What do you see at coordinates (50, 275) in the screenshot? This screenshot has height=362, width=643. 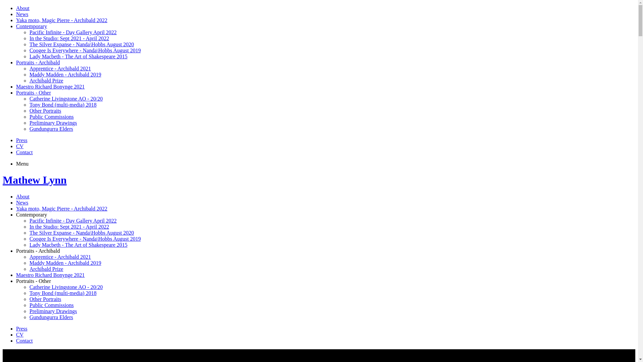 I see `Maestro Richard Bonynge 2021` at bounding box center [50, 275].